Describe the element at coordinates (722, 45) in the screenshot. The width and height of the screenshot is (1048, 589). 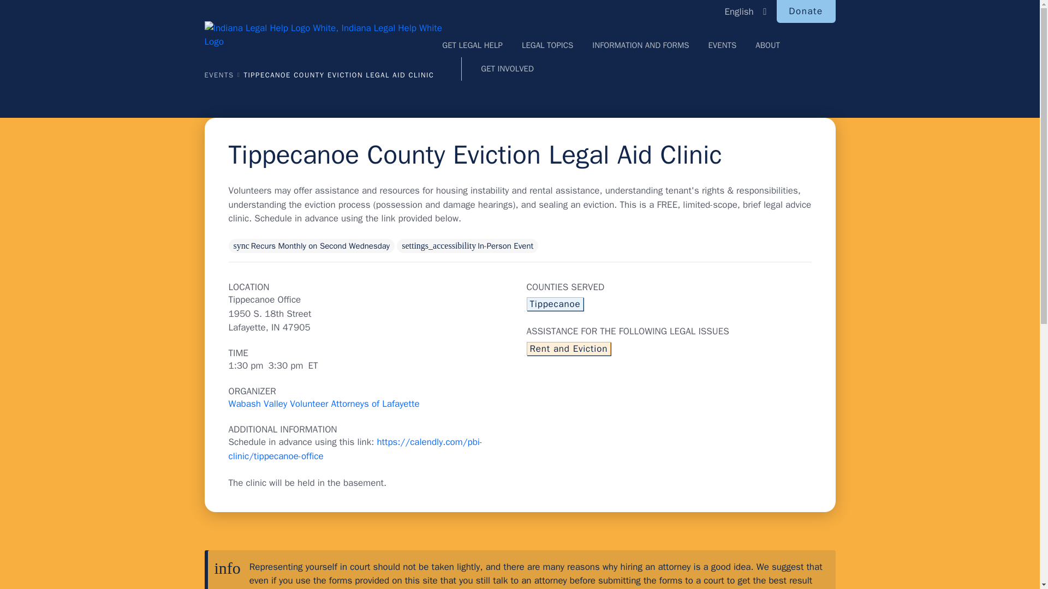
I see `EVENTS` at that location.